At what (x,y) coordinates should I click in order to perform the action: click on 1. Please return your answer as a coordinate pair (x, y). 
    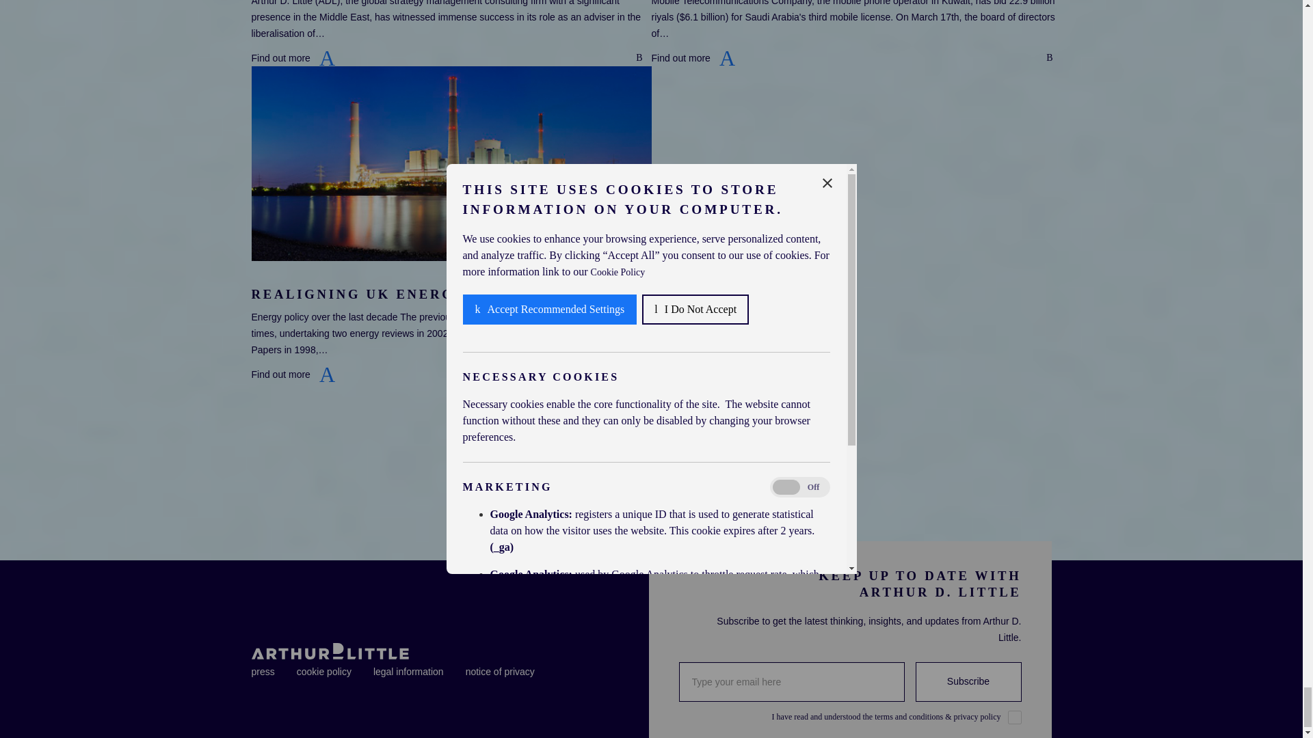
    Looking at the image, I should click on (1015, 717).